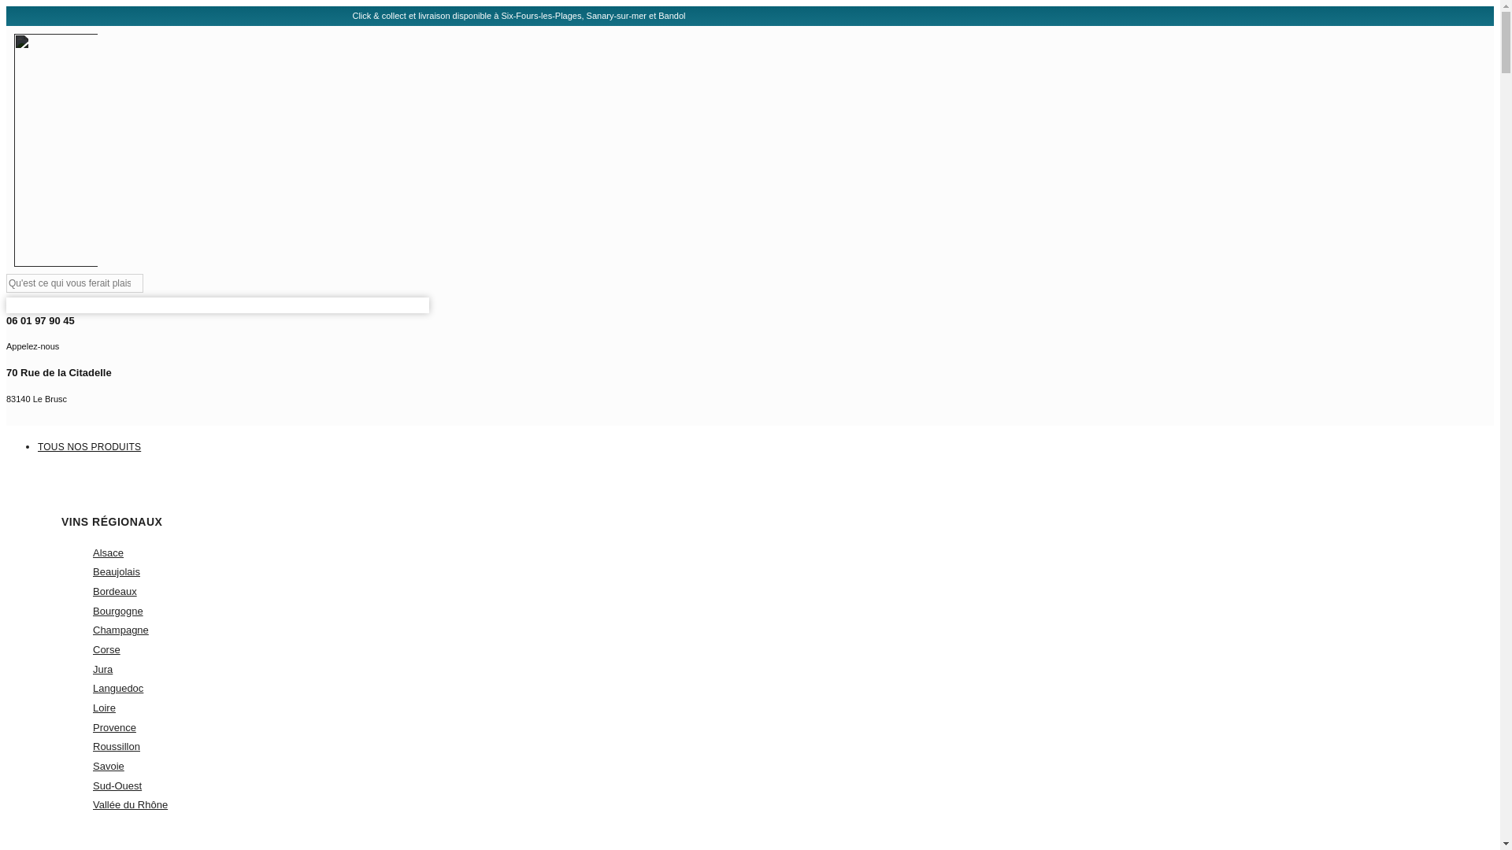 This screenshot has width=1512, height=850. What do you see at coordinates (120, 630) in the screenshot?
I see `TOUS NOS PRODUITS` at bounding box center [120, 630].